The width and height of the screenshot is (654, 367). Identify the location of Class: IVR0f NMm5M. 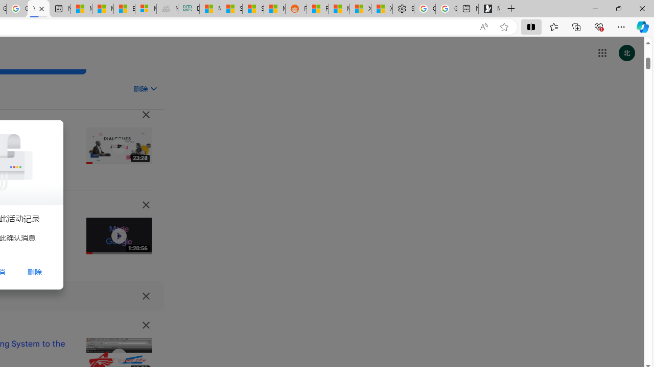
(119, 356).